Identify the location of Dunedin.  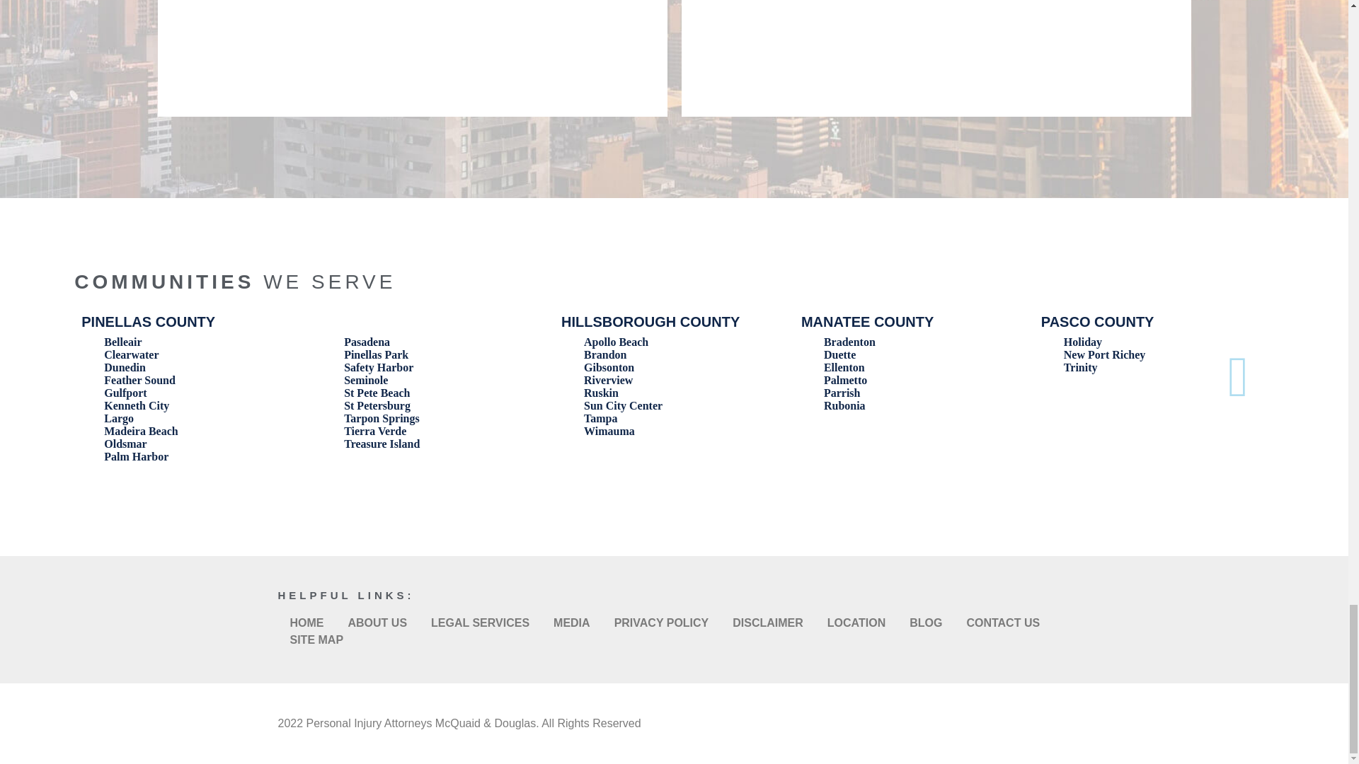
(125, 367).